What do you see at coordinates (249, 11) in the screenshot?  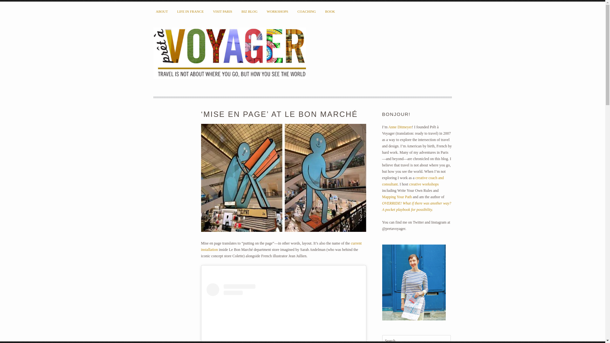 I see `BIZ BLOG` at bounding box center [249, 11].